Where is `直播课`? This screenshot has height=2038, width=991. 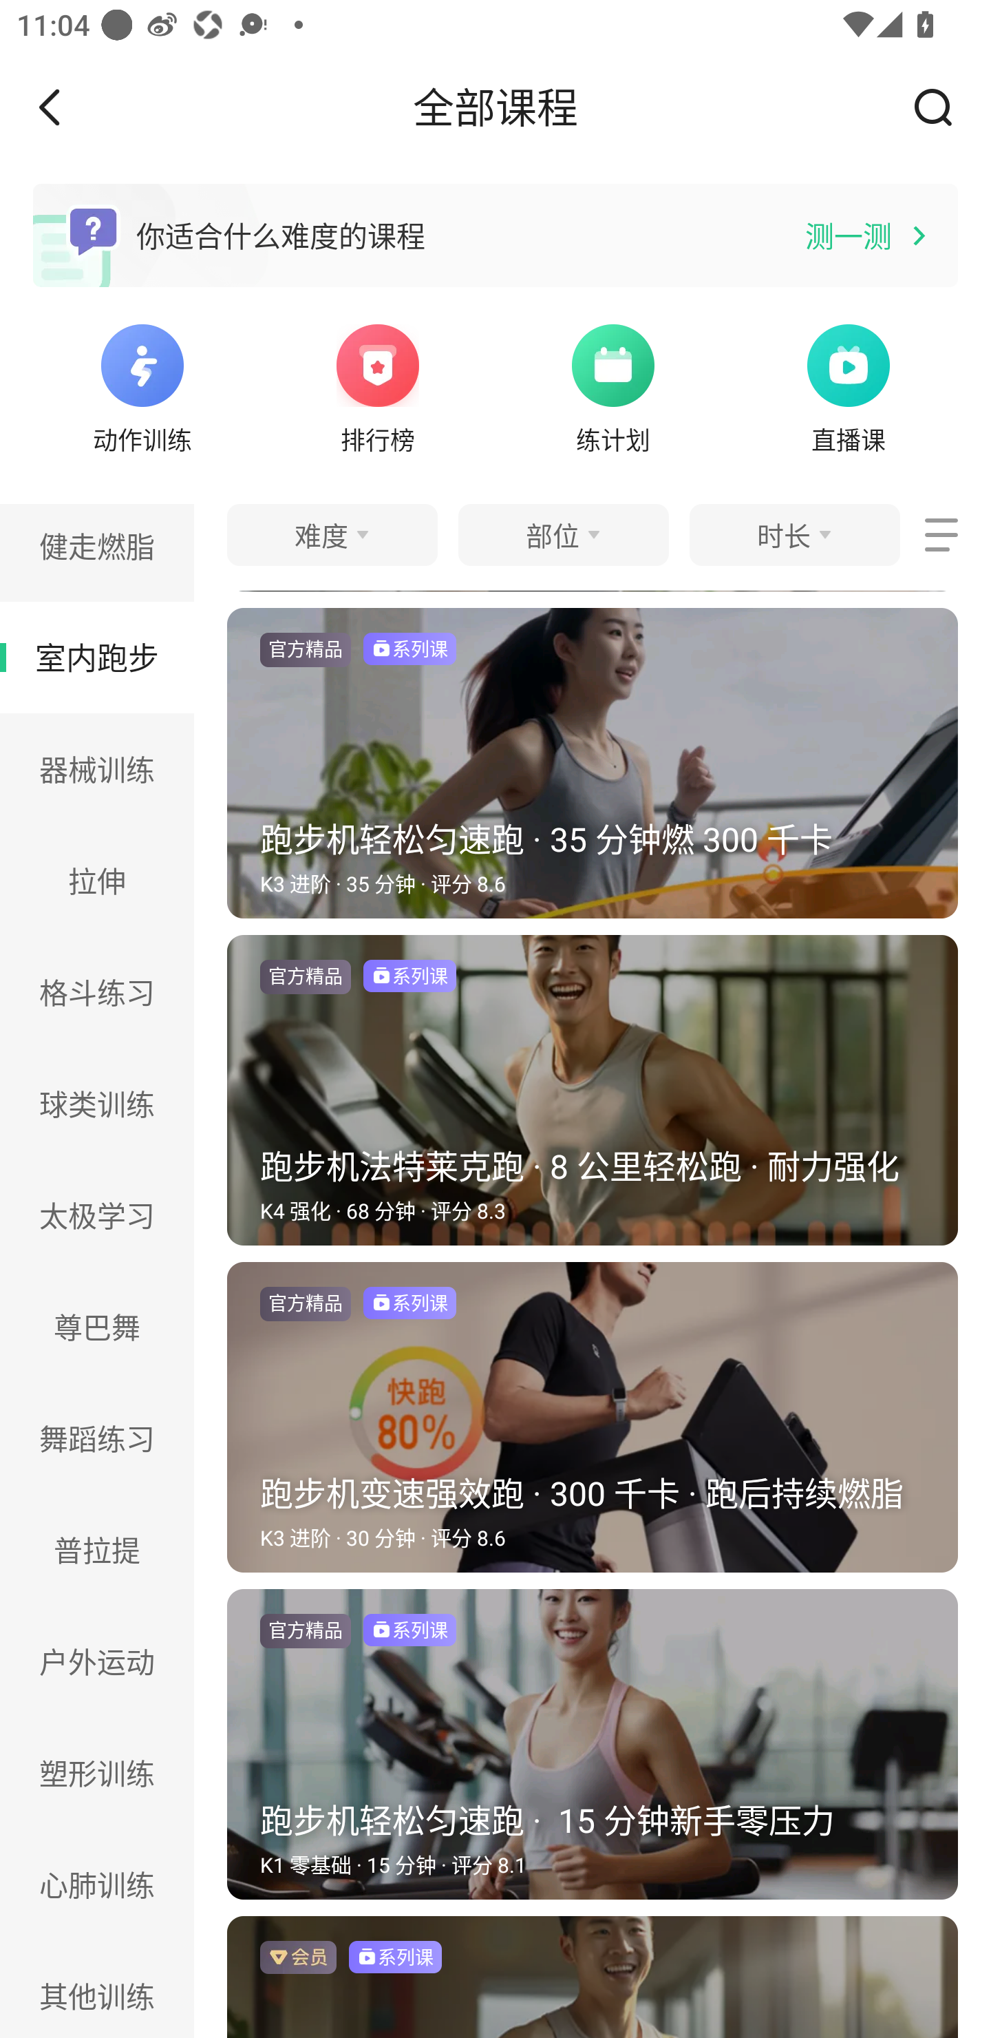 直播课 is located at coordinates (849, 386).